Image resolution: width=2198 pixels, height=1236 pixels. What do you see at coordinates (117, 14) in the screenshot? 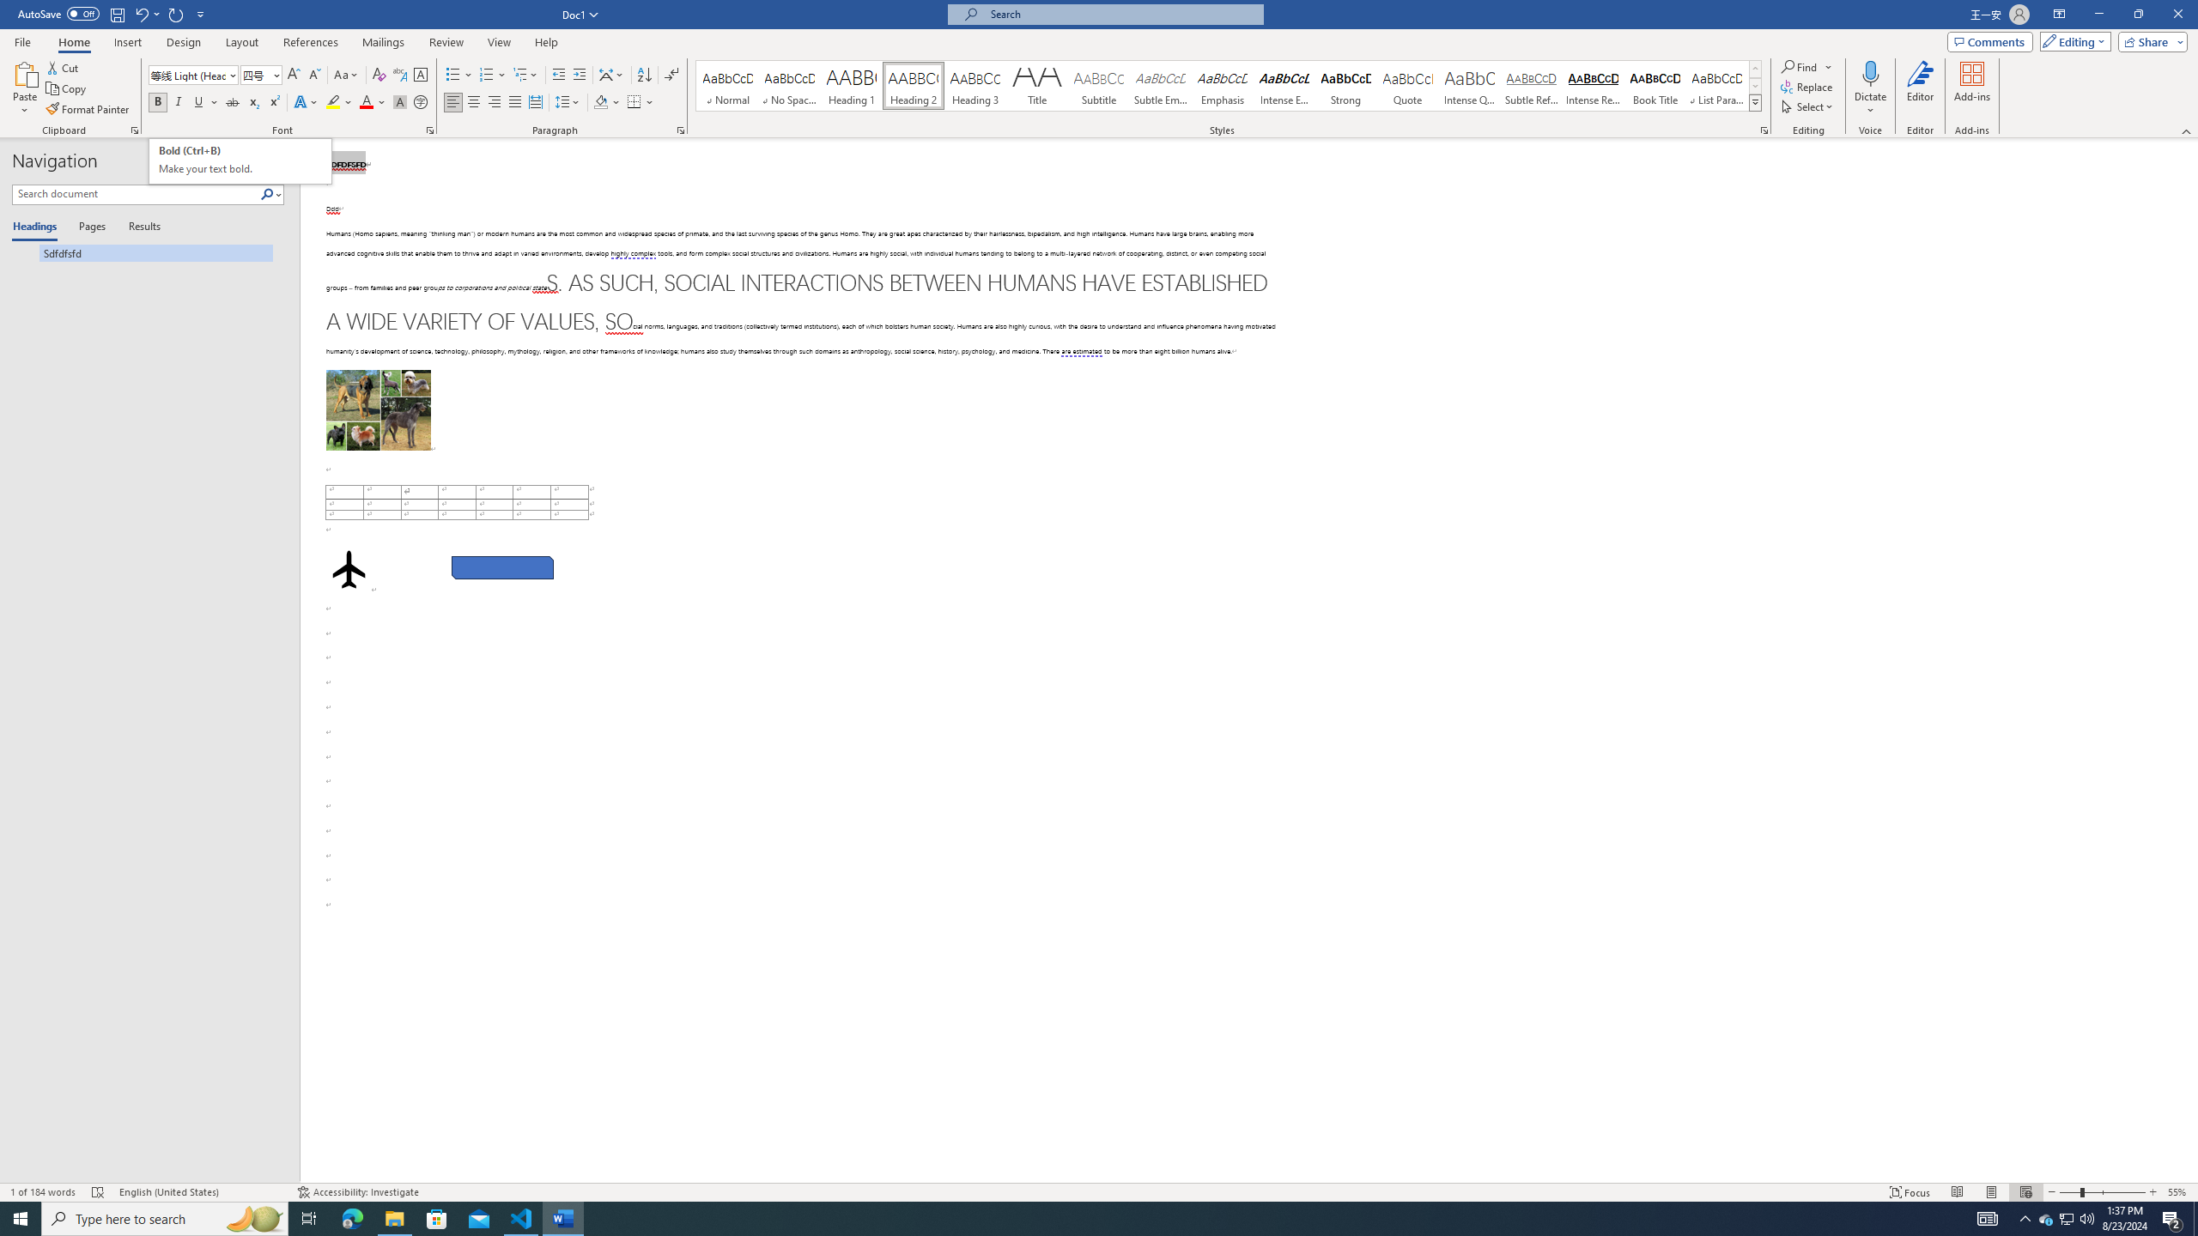
I see `Save` at bounding box center [117, 14].